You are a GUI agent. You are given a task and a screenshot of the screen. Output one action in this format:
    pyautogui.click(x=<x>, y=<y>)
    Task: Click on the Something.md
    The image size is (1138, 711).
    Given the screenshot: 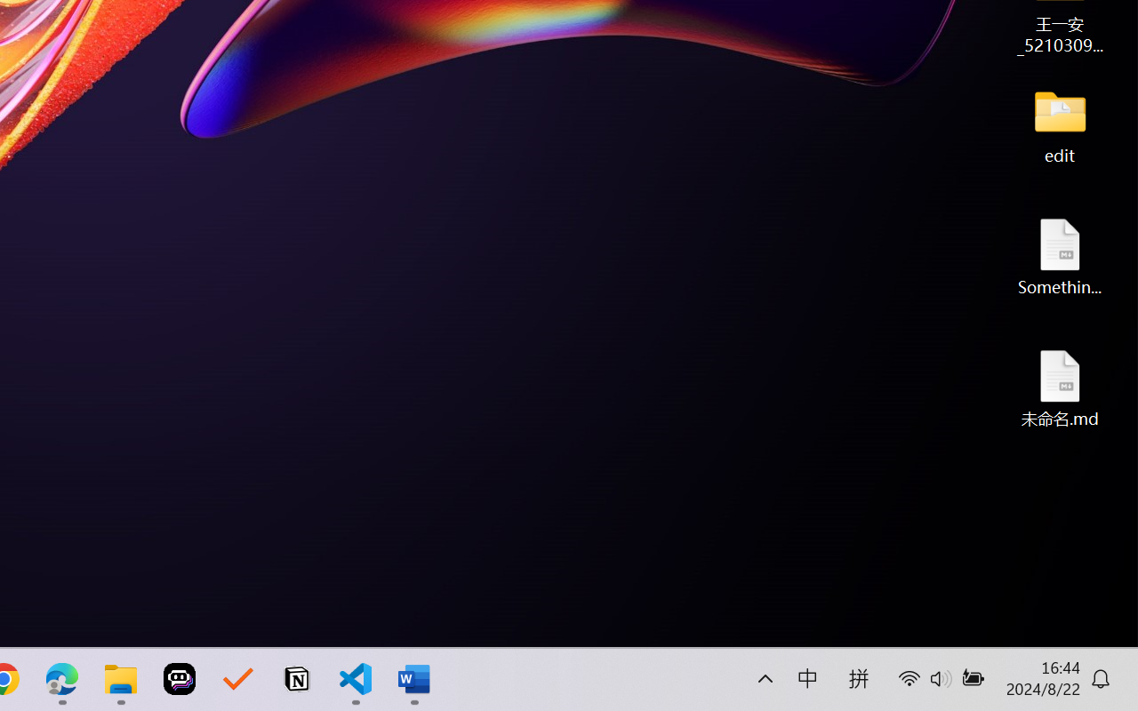 What is the action you would take?
    pyautogui.click(x=1060, y=256)
    